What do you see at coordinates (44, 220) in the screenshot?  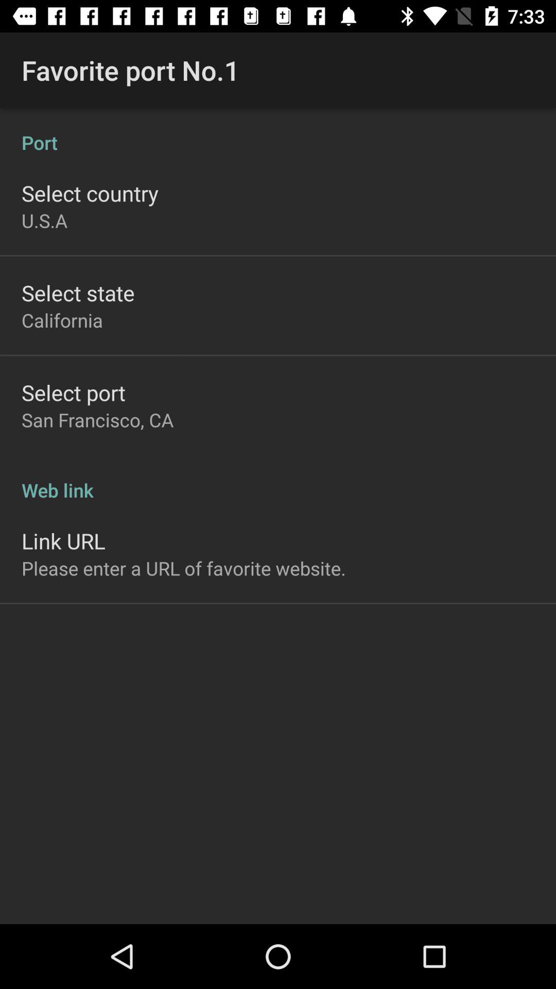 I see `flip until u.s.a app` at bounding box center [44, 220].